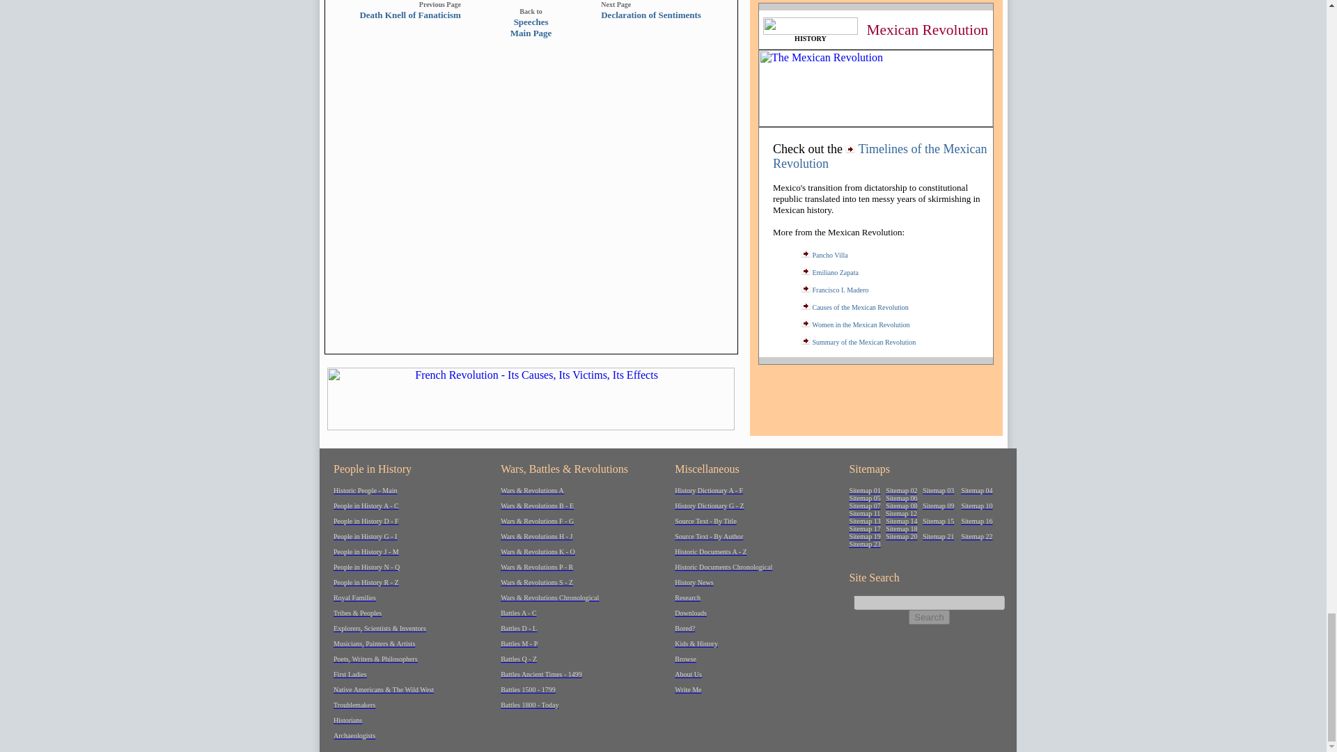 Image resolution: width=1337 pixels, height=752 pixels. I want to click on Declaration of Sentiments, so click(410, 14).